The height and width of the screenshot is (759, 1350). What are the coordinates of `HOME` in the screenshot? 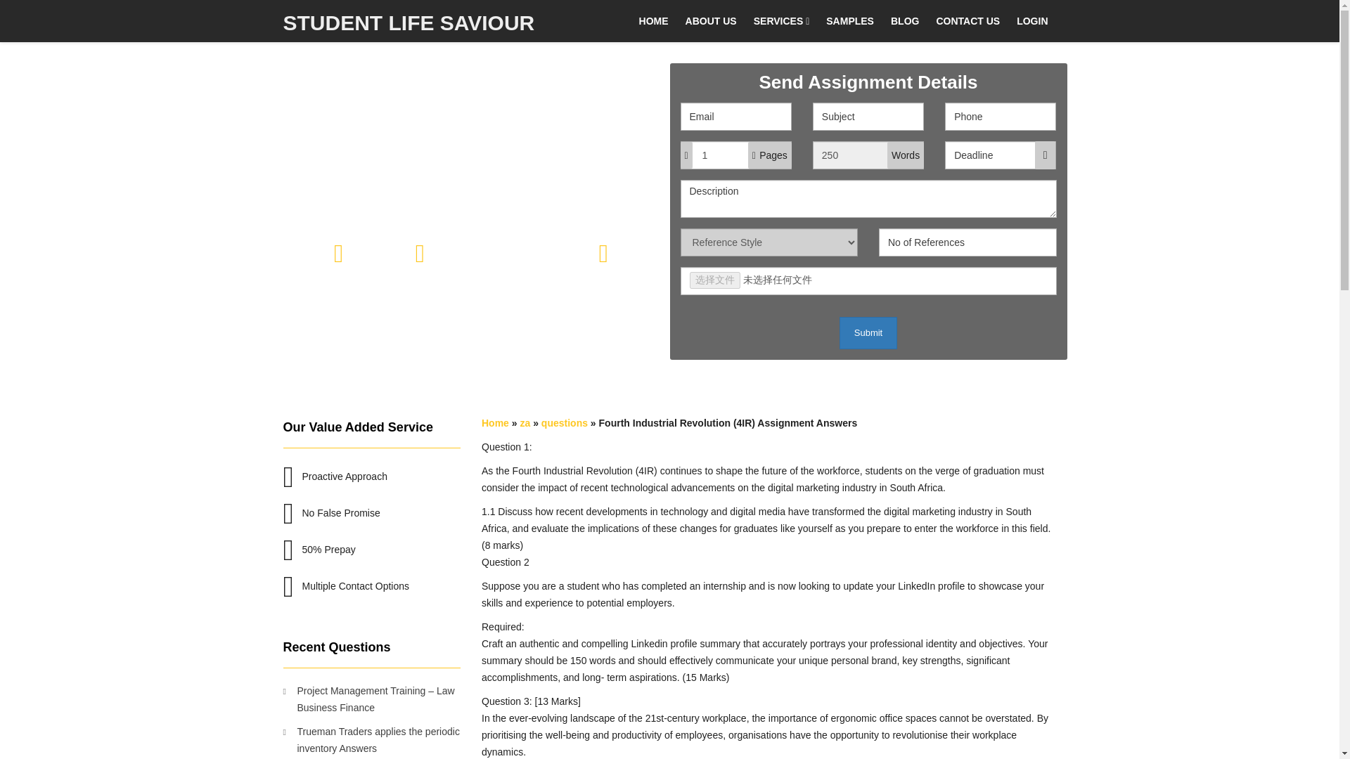 It's located at (654, 21).